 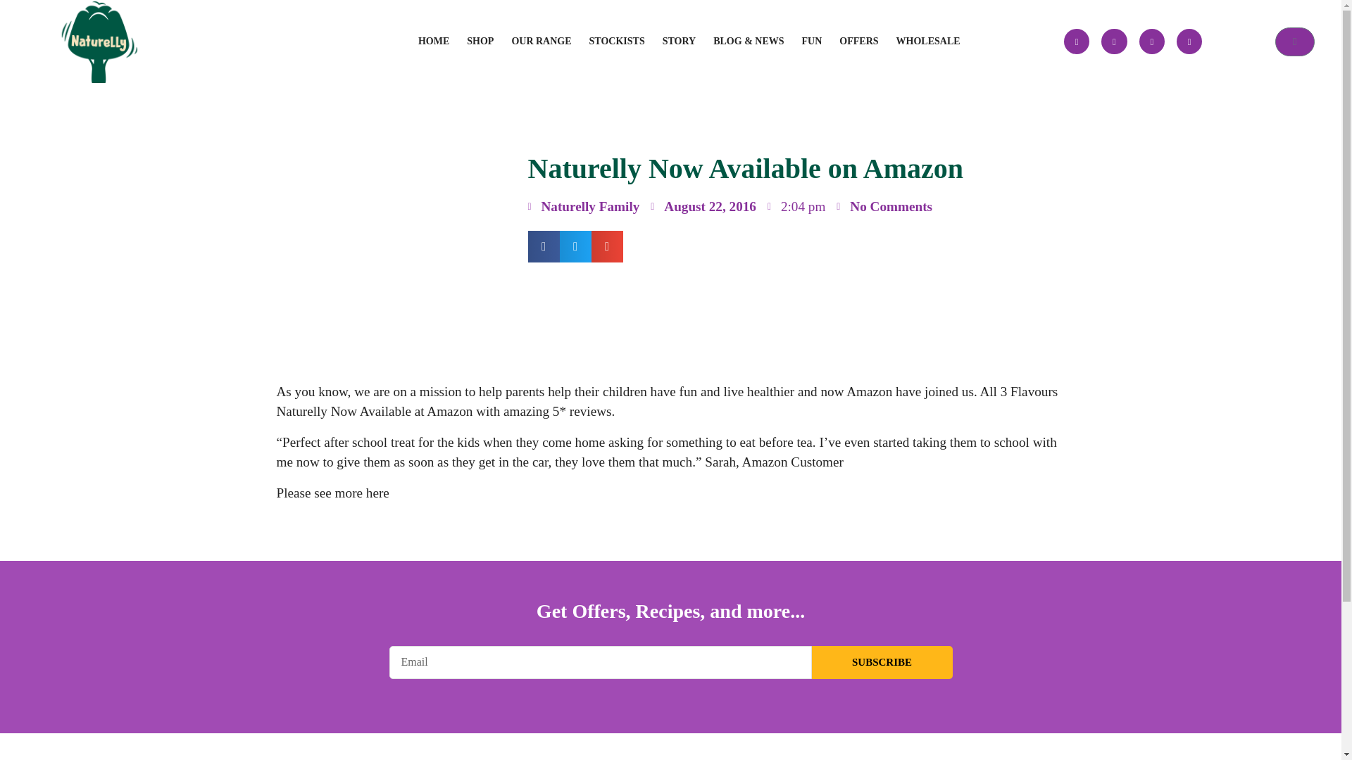 What do you see at coordinates (541, 41) in the screenshot?
I see `OUR RANGE` at bounding box center [541, 41].